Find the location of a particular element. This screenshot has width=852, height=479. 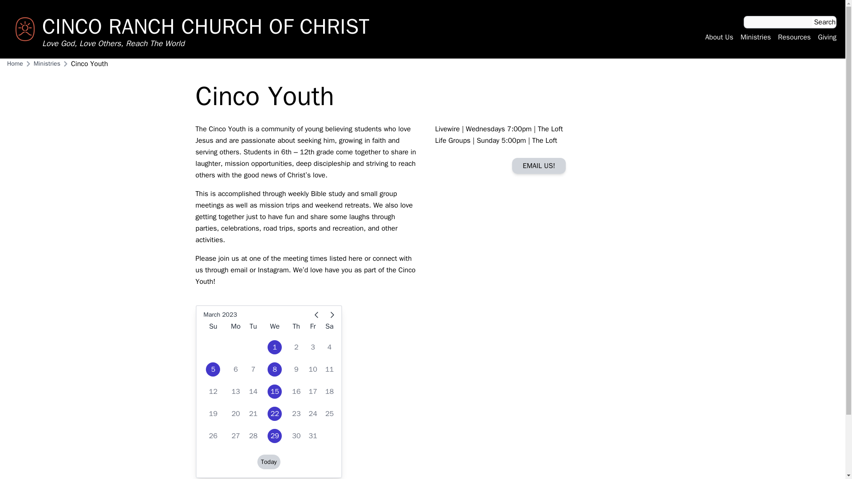

About Us is located at coordinates (719, 37).